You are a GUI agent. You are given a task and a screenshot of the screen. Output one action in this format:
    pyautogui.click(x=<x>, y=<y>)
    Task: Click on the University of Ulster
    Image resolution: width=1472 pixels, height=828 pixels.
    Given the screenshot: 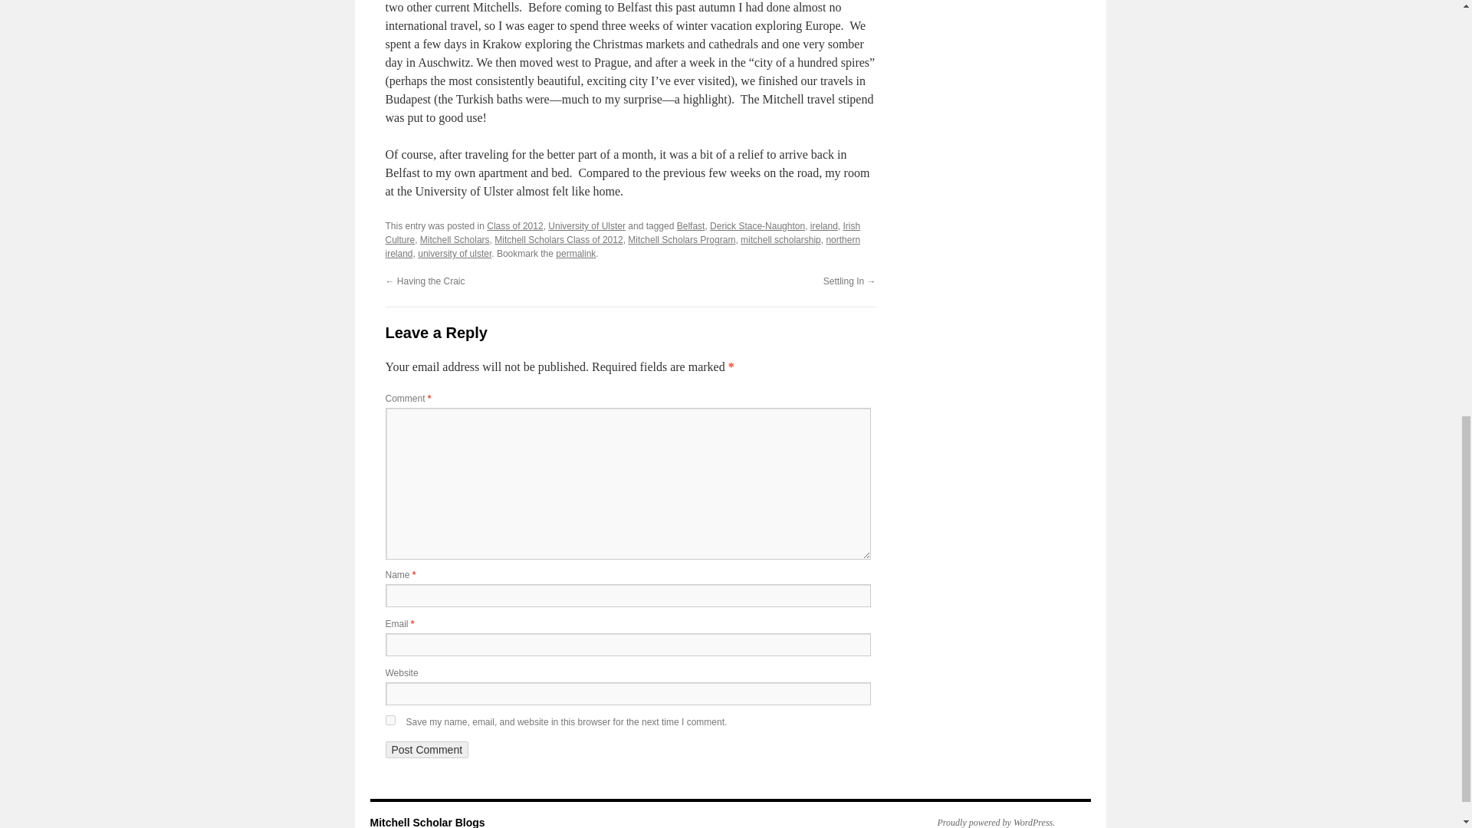 What is the action you would take?
    pyautogui.click(x=586, y=226)
    